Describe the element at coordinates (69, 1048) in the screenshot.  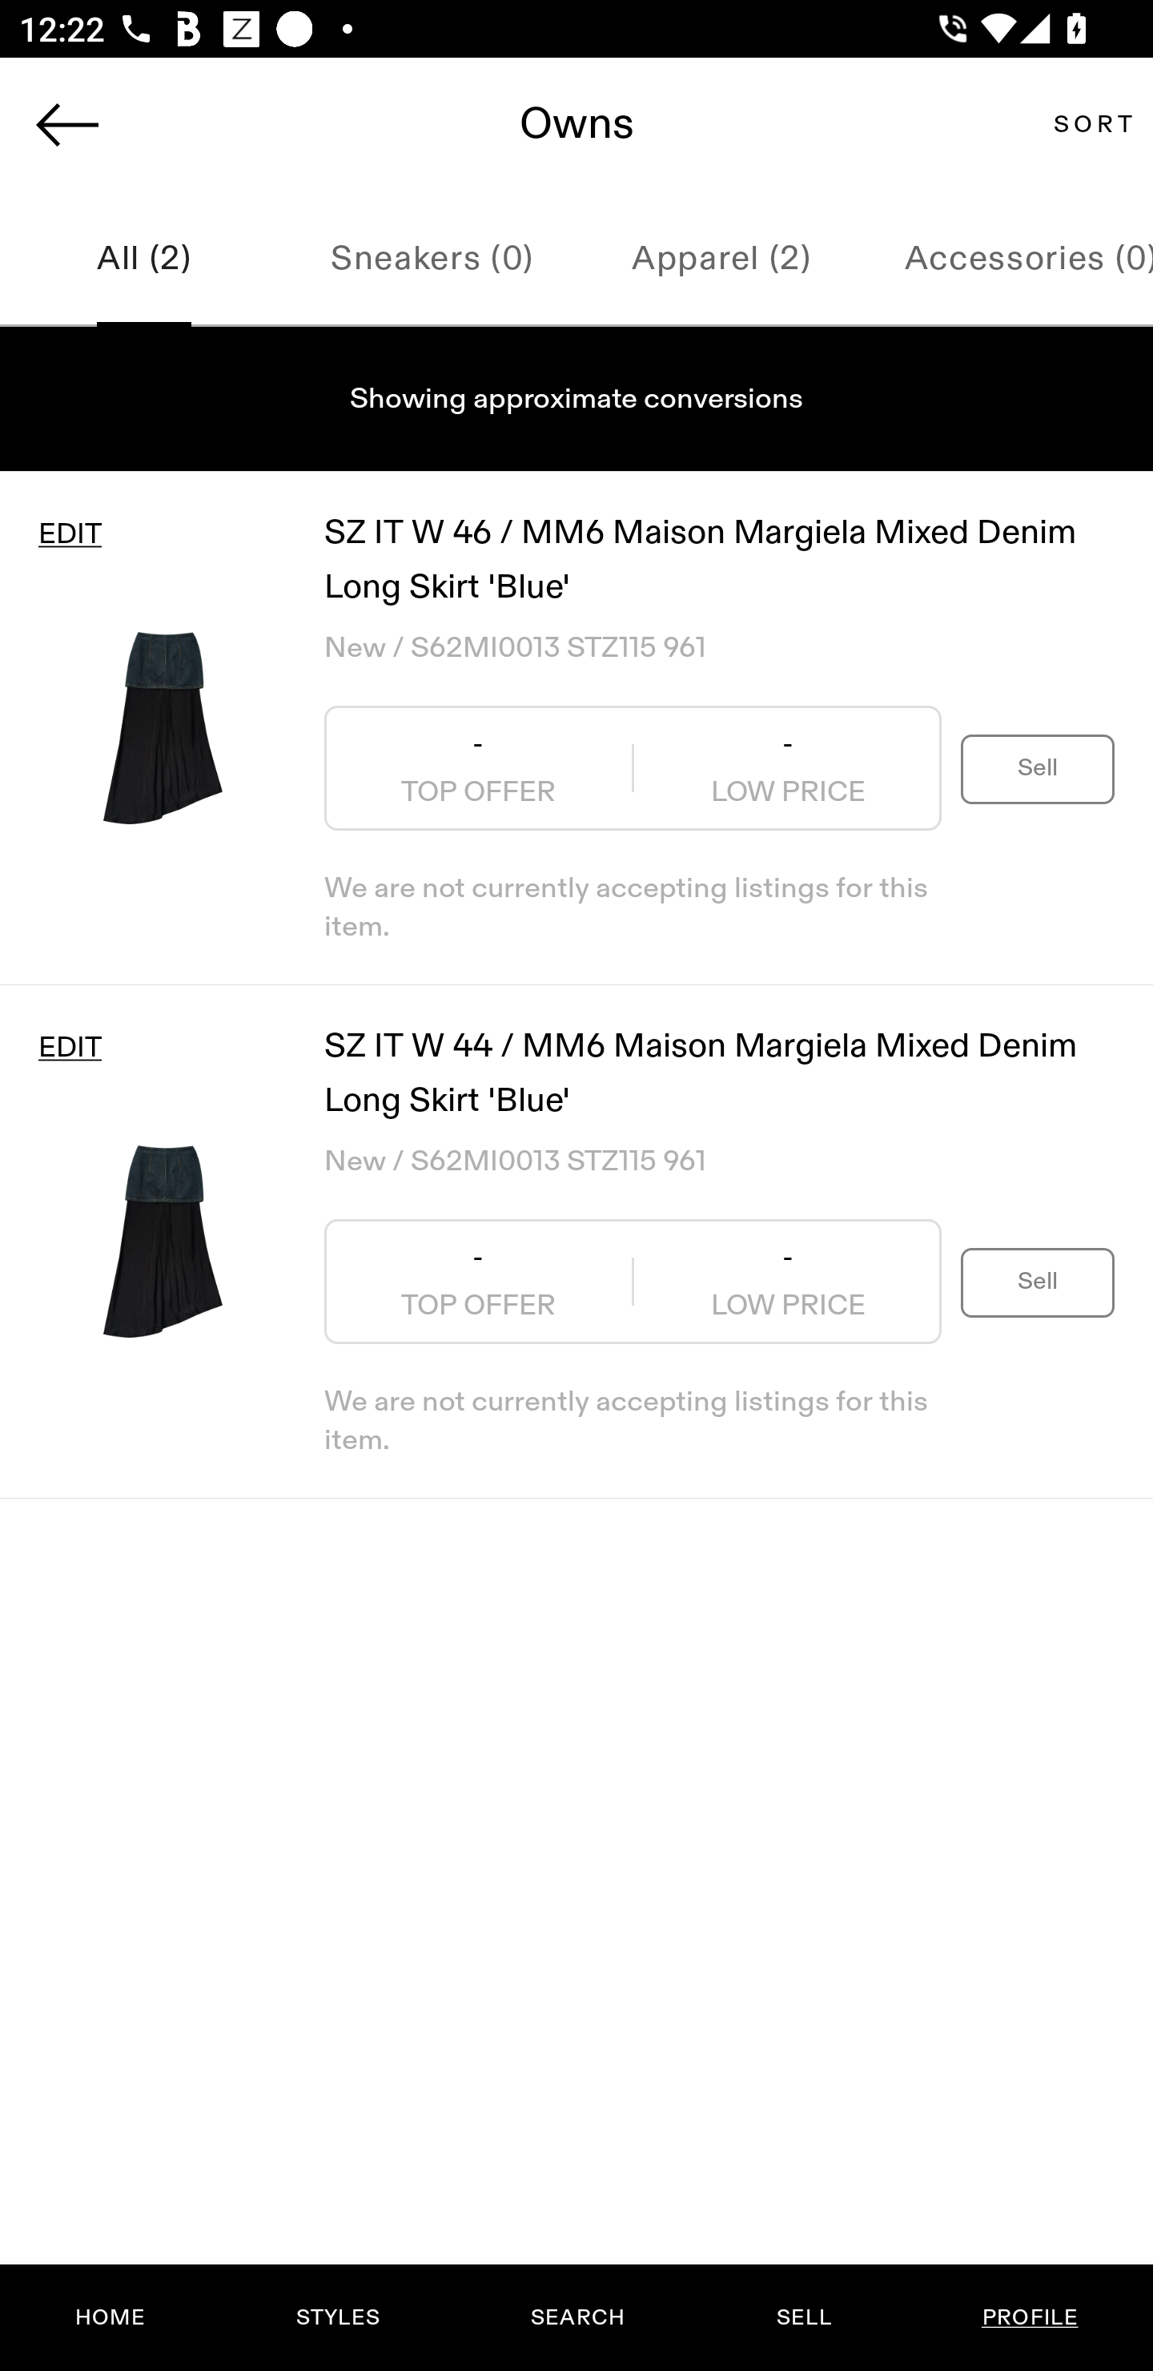
I see `EDIT` at that location.